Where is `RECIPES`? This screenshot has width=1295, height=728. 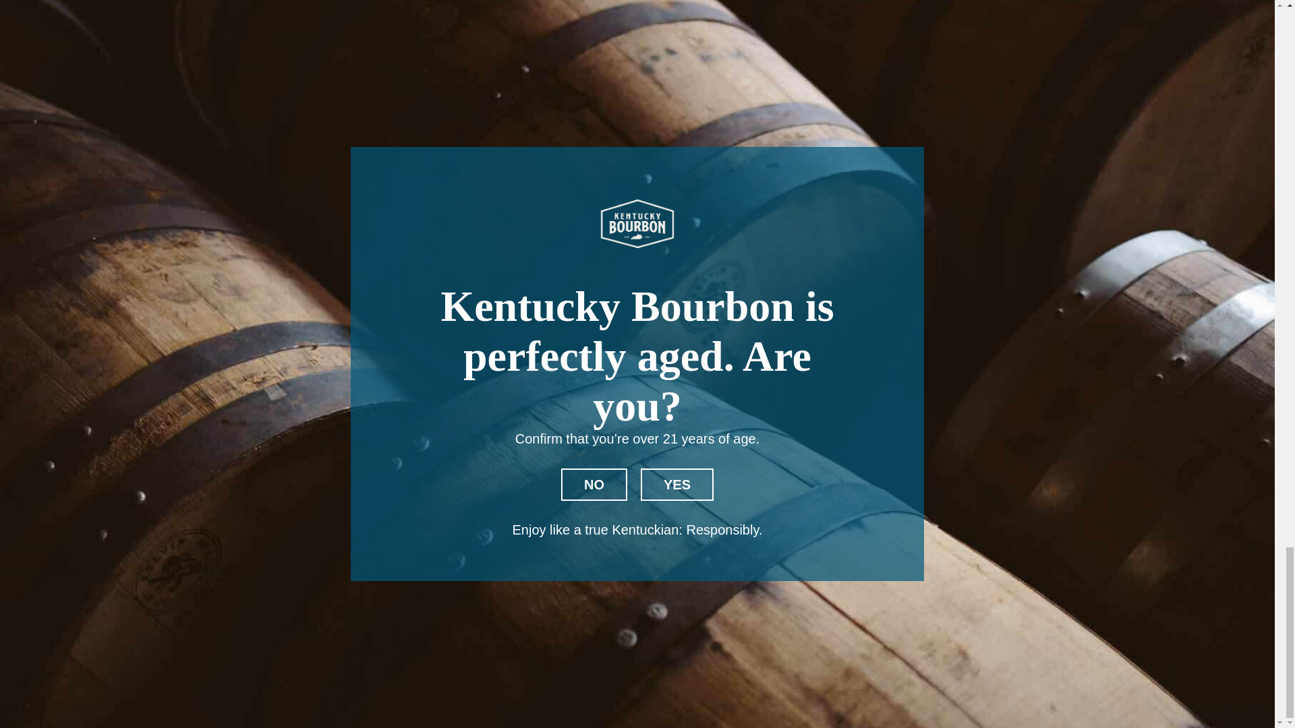
RECIPES is located at coordinates (835, 373).